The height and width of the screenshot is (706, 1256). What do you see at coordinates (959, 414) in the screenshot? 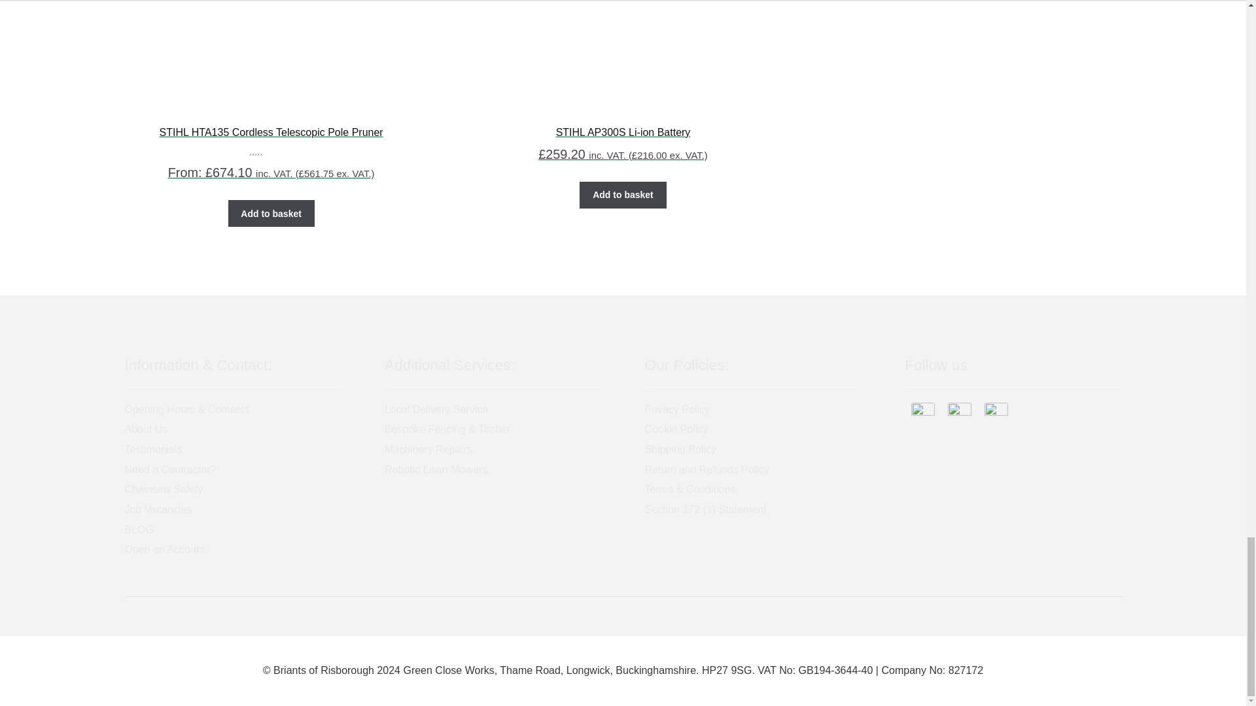
I see `Instagram` at bounding box center [959, 414].